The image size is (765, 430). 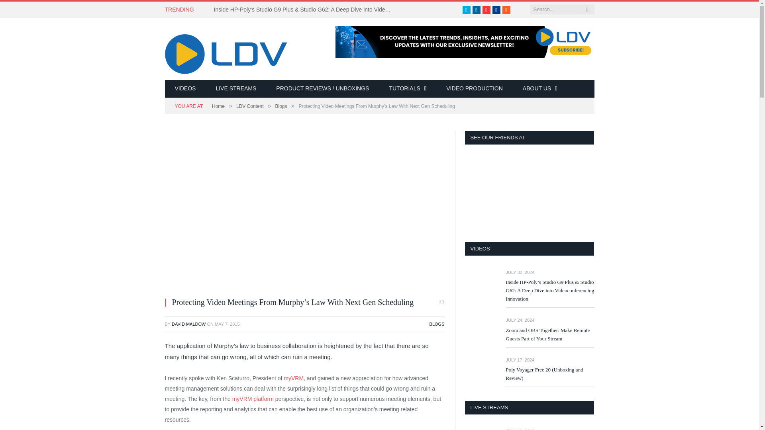 What do you see at coordinates (407, 89) in the screenshot?
I see `TUTORIALS` at bounding box center [407, 89].